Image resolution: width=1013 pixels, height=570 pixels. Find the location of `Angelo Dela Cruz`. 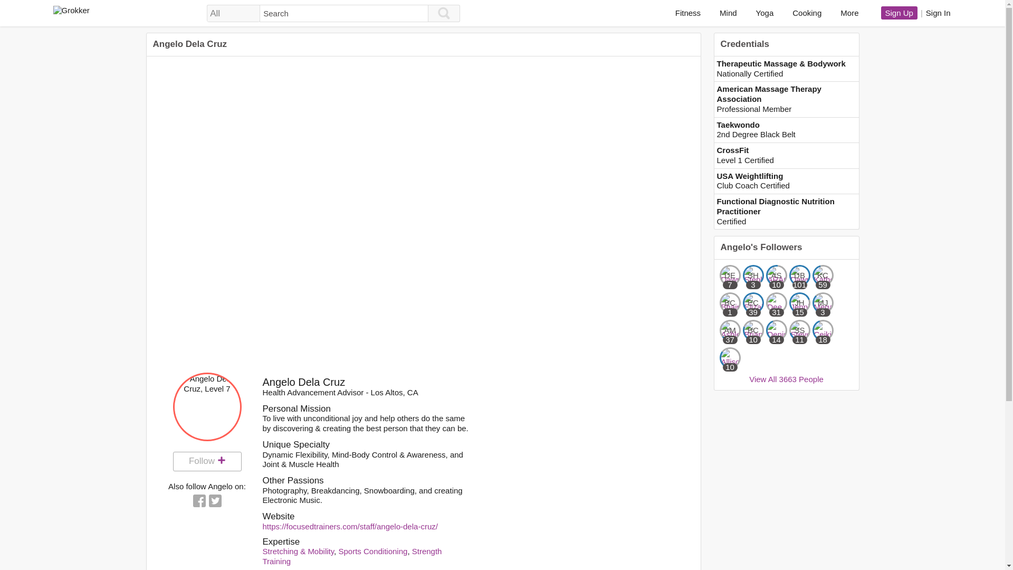

Angelo Dela Cruz is located at coordinates (207, 406).